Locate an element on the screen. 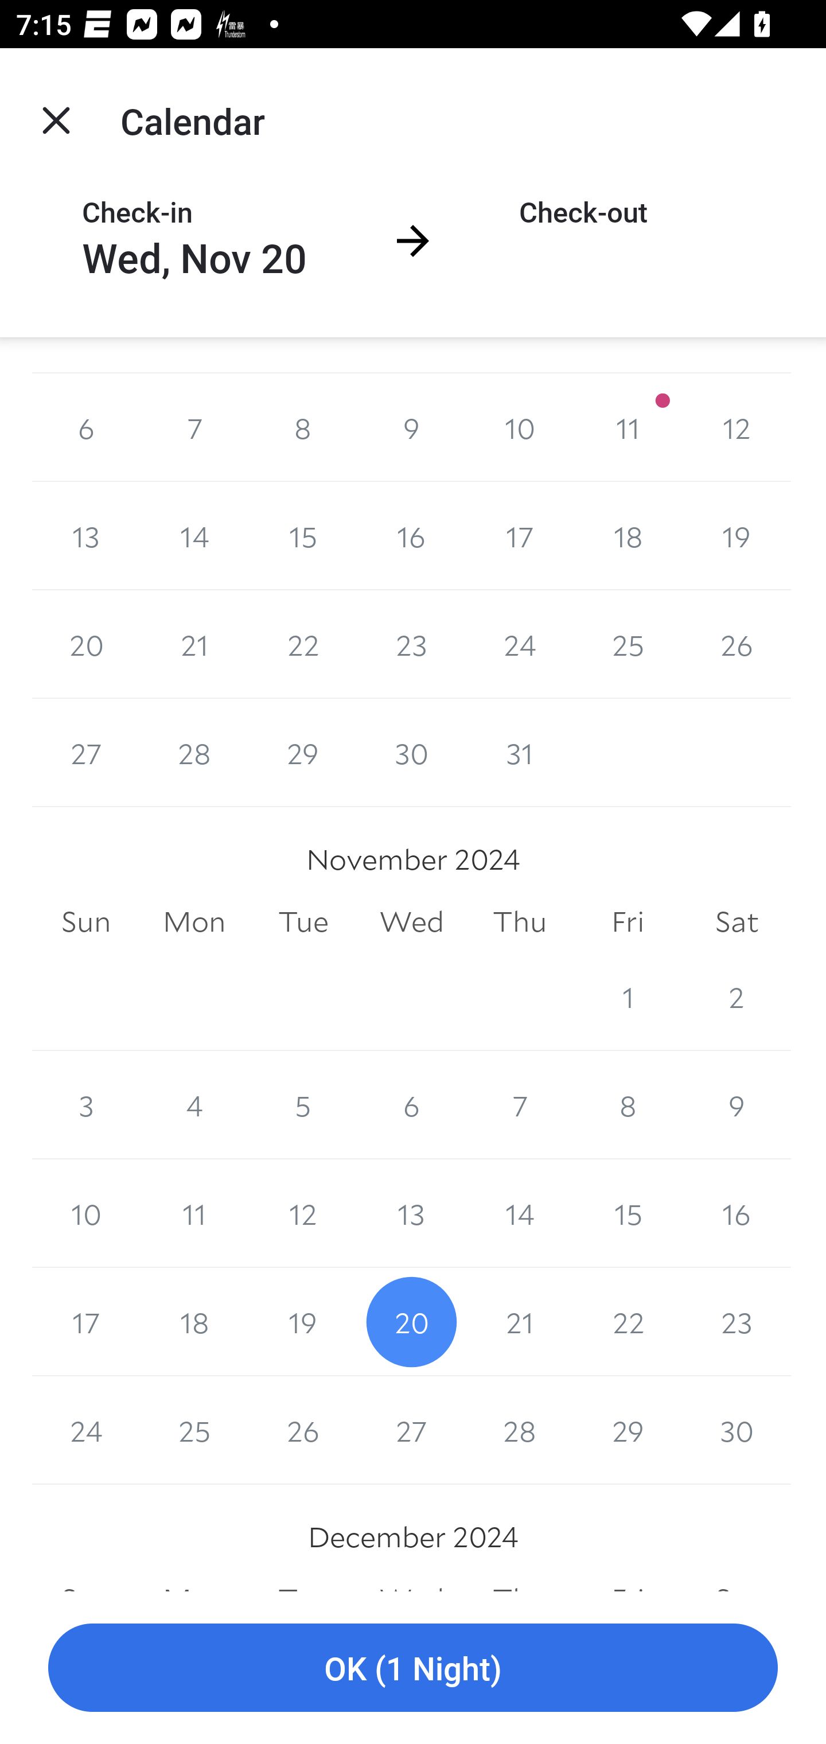 This screenshot has height=1744, width=826. 14 14 November 2024 is located at coordinates (520, 1214).